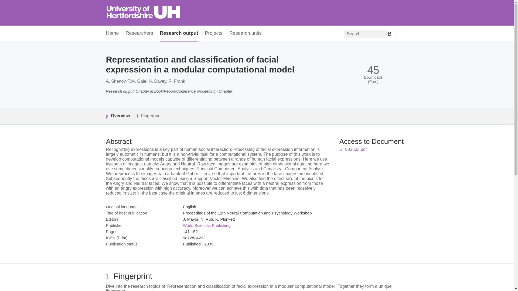 This screenshot has width=518, height=291. I want to click on Researchers, so click(139, 33).